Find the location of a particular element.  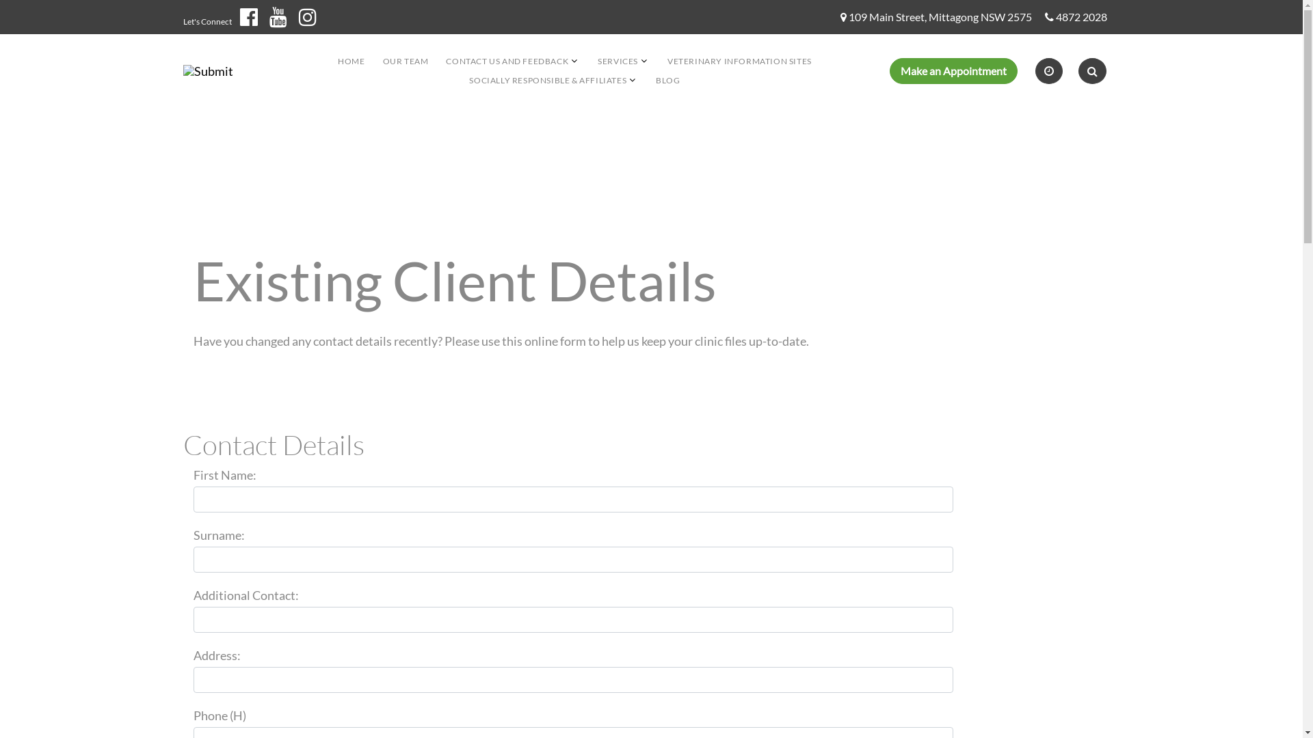

4872 2028 is located at coordinates (1082, 18).